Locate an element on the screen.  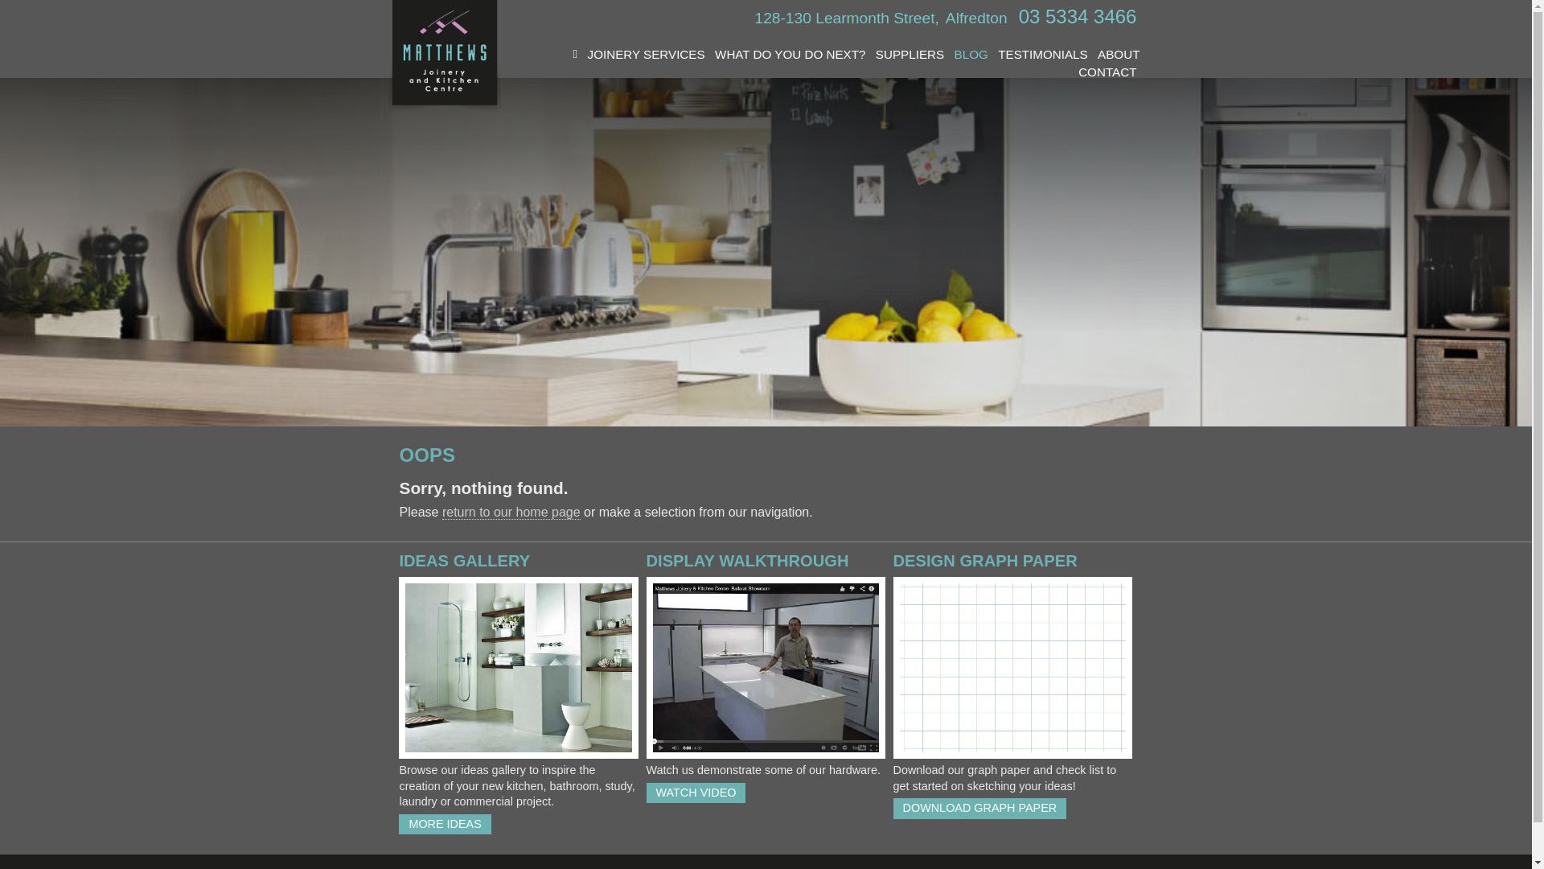
WHAT DO YOU DO NEXT? is located at coordinates (790, 55).